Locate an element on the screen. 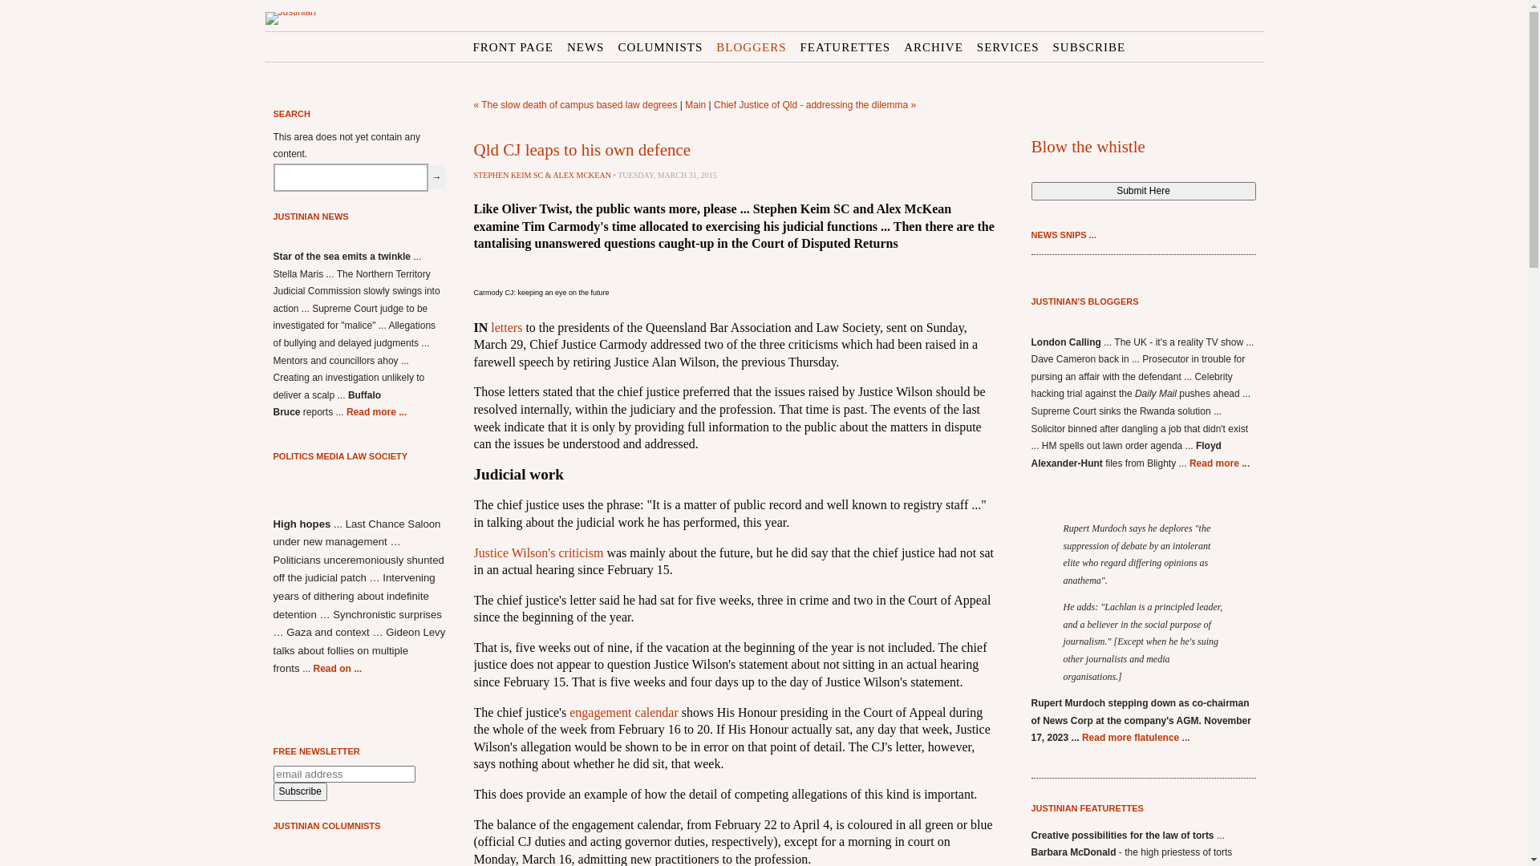 The image size is (1540, 866). letters is located at coordinates (507, 327).